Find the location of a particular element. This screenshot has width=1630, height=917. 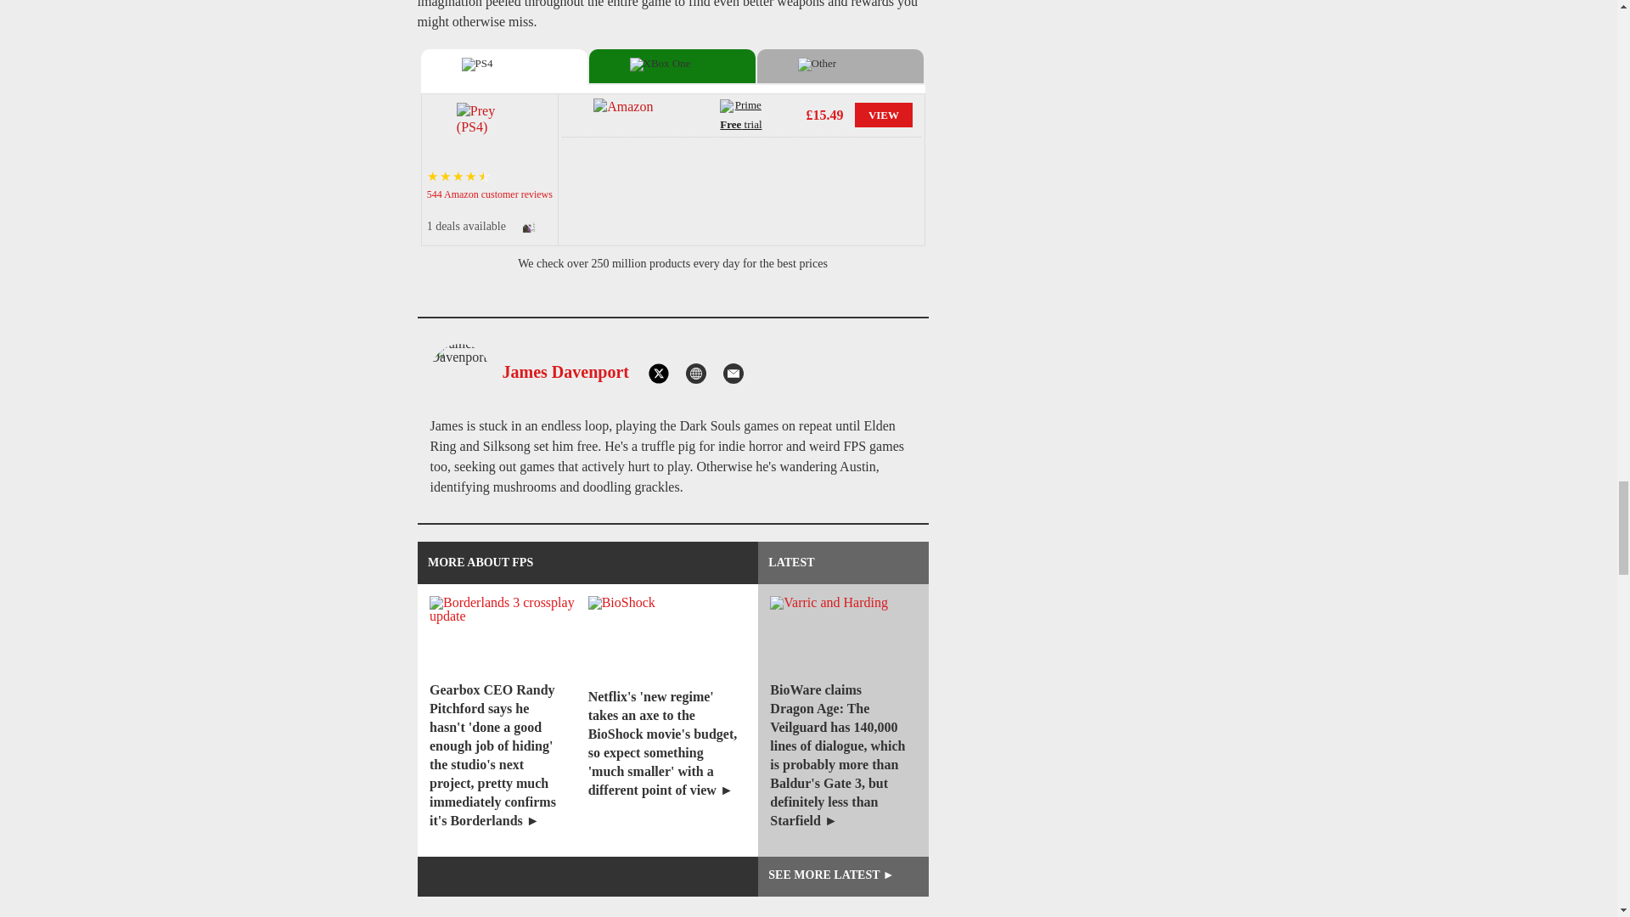

PS4 is located at coordinates (503, 66).